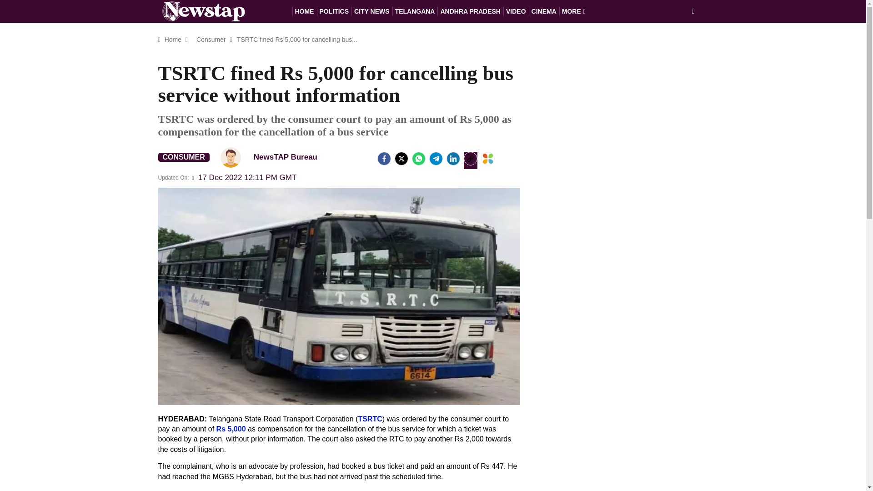 This screenshot has height=491, width=873. I want to click on Home, so click(173, 39).